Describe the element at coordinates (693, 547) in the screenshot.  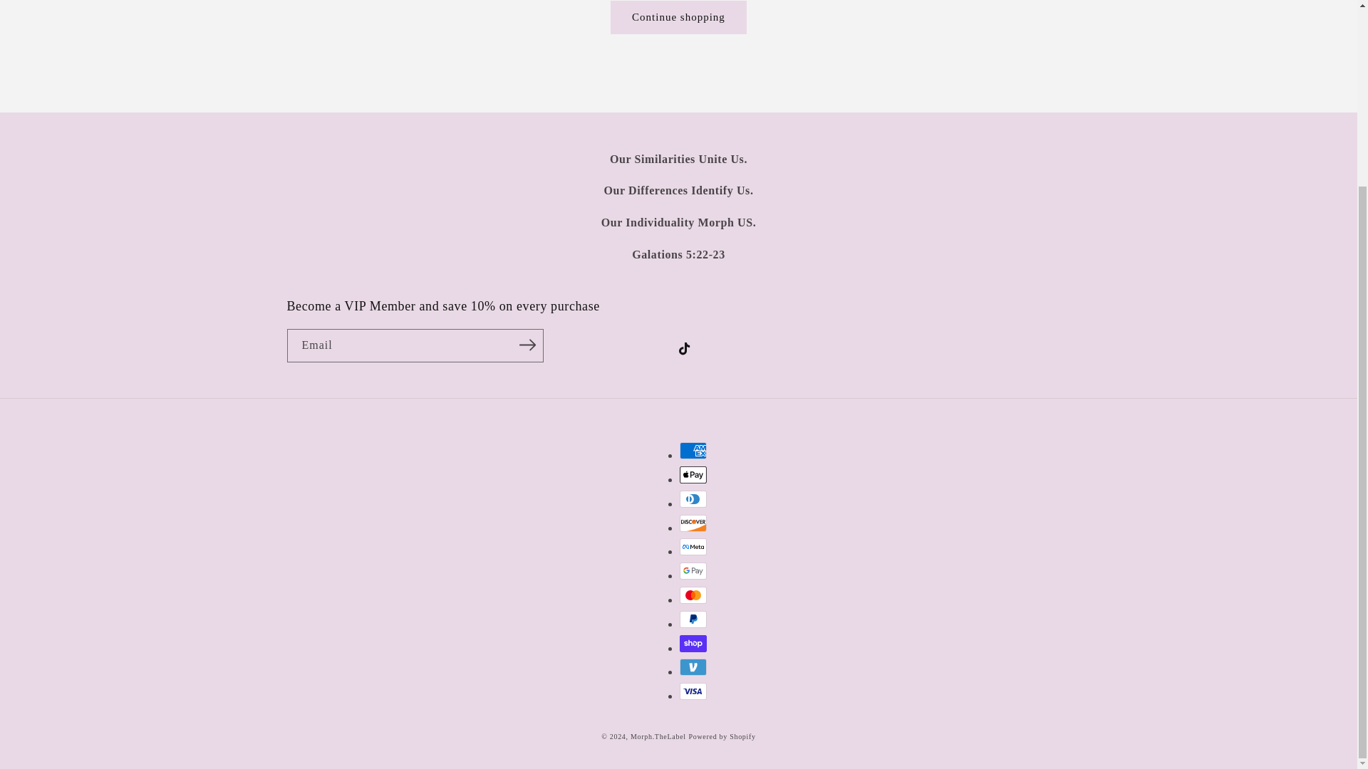
I see `Meta Pay` at that location.